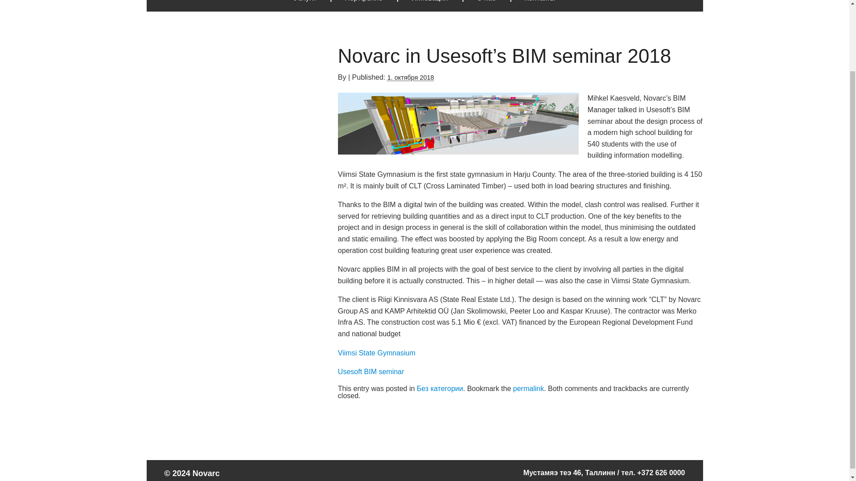 This screenshot has height=481, width=856. What do you see at coordinates (371, 371) in the screenshot?
I see `Usesoft BIM seminar` at bounding box center [371, 371].